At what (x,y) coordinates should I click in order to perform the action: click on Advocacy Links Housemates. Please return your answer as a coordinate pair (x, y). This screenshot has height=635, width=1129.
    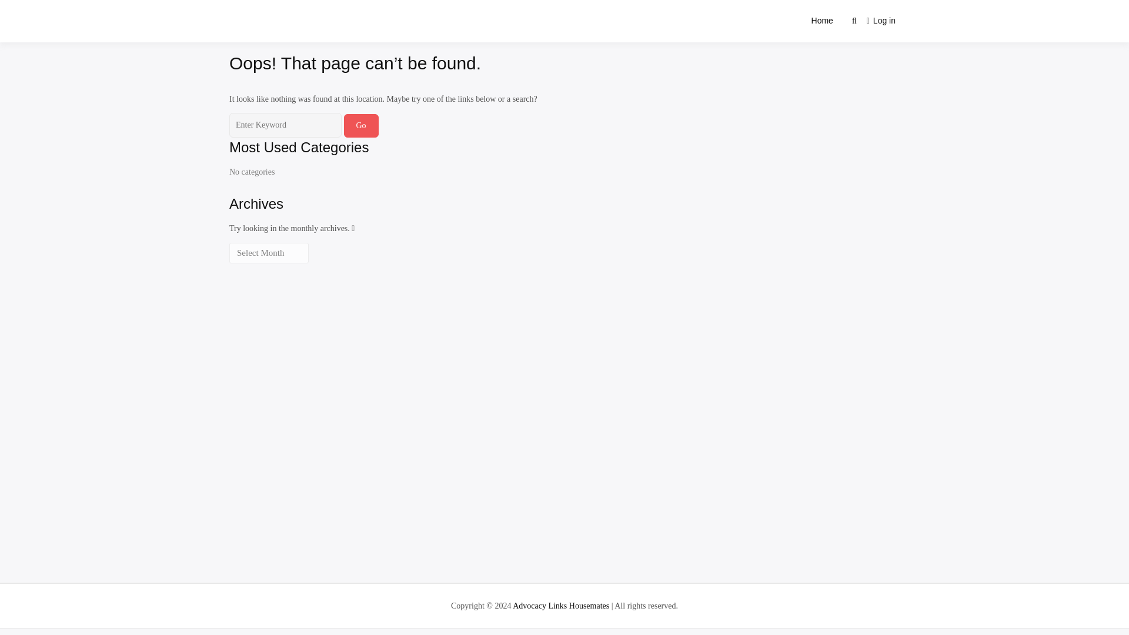
    Looking at the image, I should click on (561, 606).